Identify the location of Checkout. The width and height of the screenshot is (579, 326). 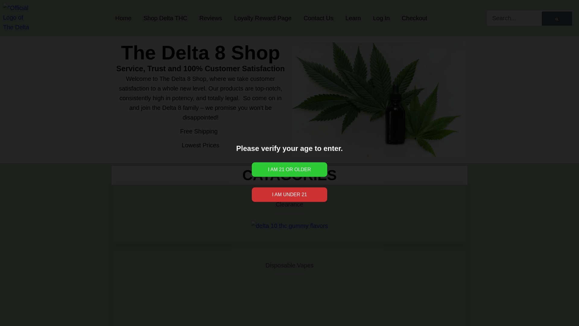
(414, 18).